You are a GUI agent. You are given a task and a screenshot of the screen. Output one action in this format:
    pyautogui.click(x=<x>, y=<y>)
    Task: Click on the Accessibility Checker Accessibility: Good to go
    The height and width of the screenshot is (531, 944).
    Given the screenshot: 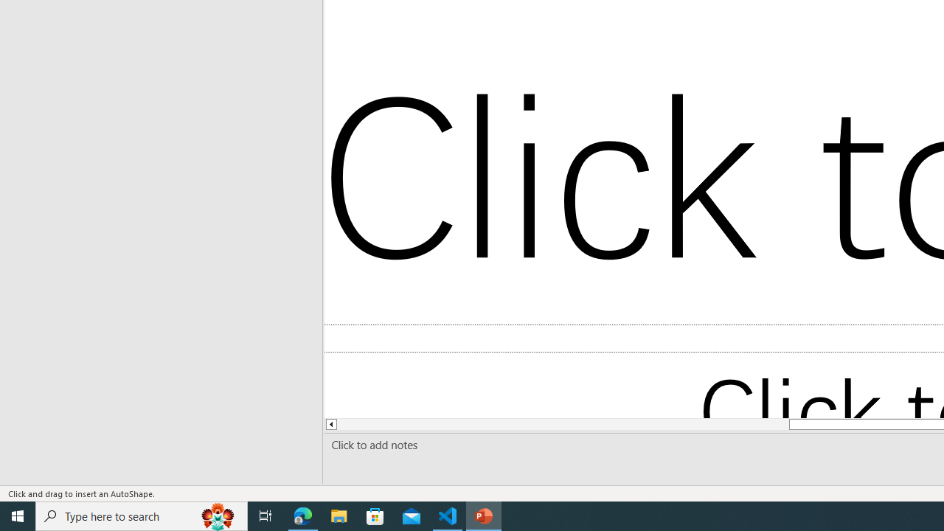 What is the action you would take?
    pyautogui.click(x=283, y=493)
    